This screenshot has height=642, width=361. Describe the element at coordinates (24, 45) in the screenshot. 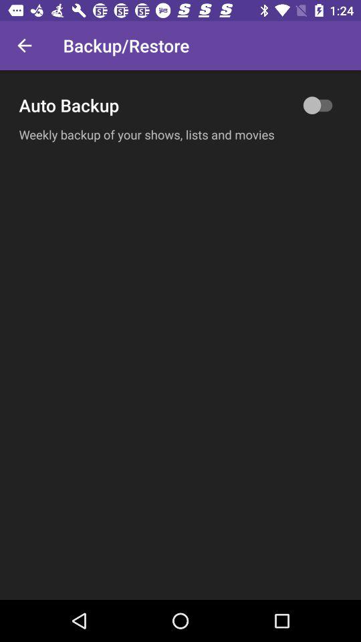

I see `turn off the icon at the top left corner` at that location.